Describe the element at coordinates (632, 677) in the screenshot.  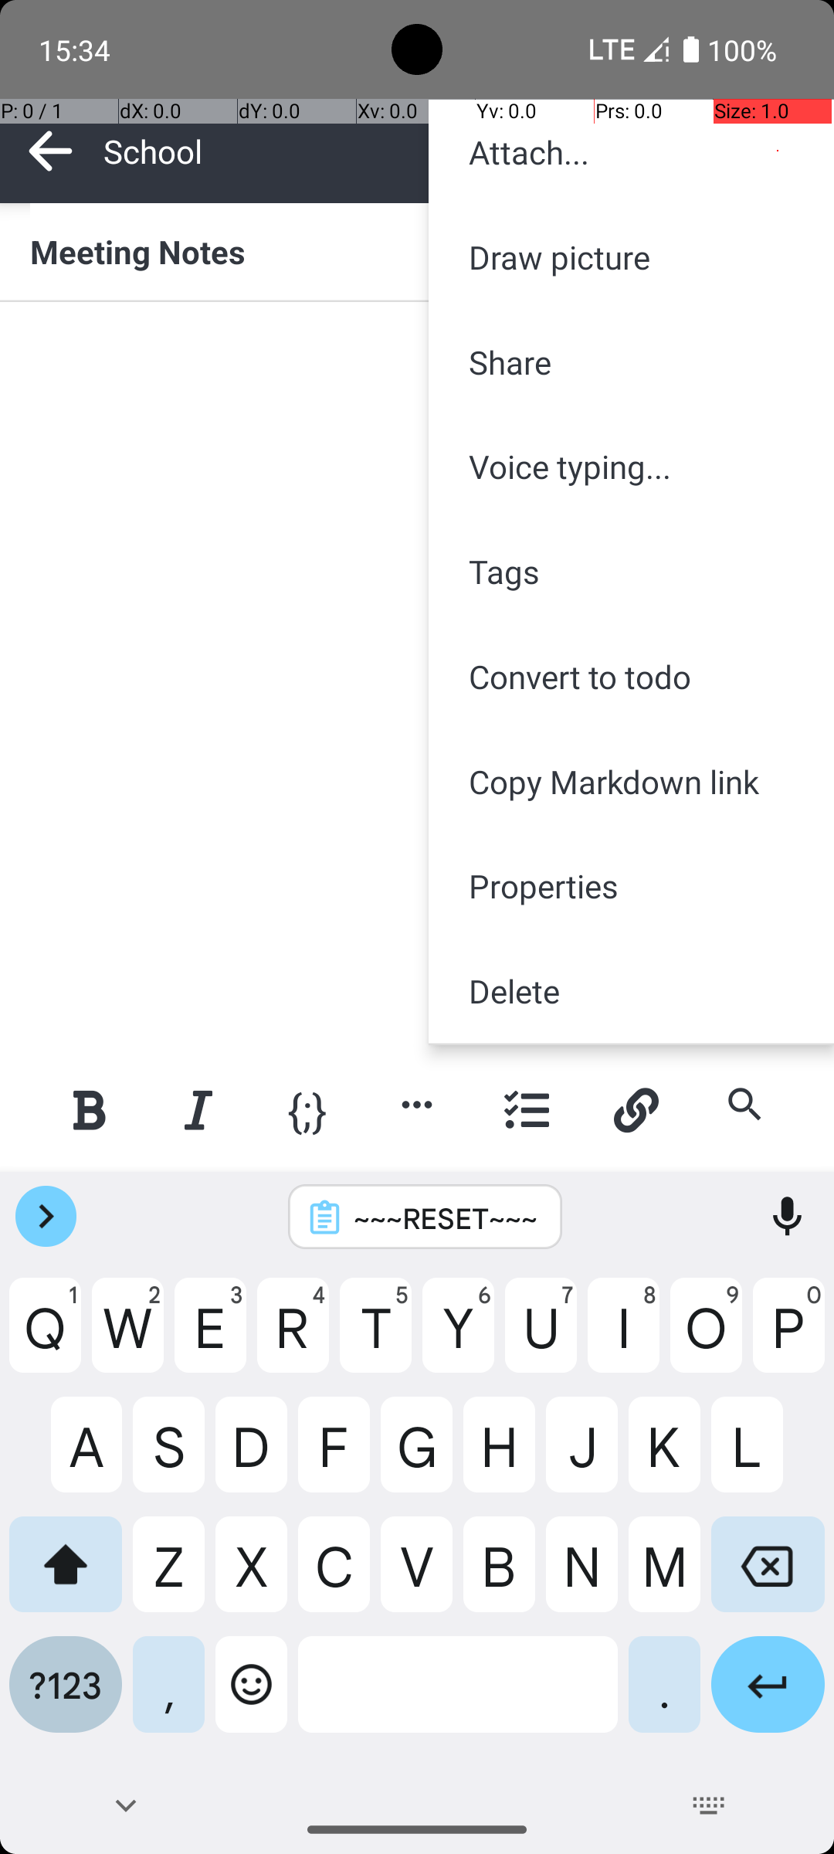
I see `Convert to todo` at that location.